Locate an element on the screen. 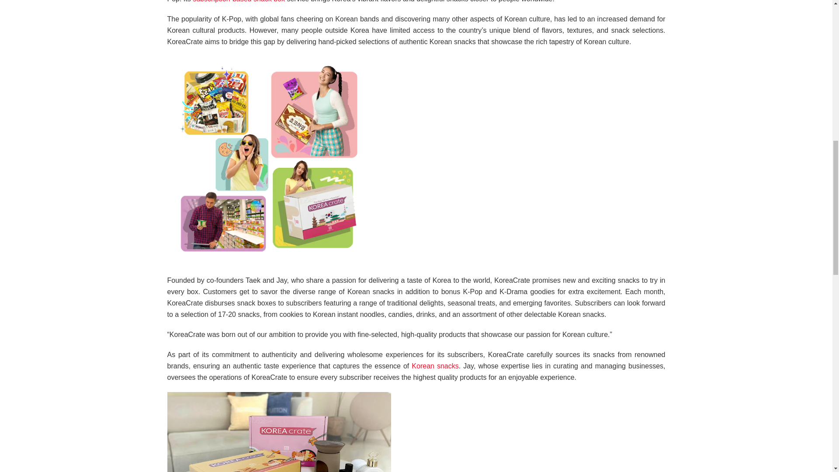 This screenshot has height=472, width=839. subscription-based snack box is located at coordinates (239, 1).